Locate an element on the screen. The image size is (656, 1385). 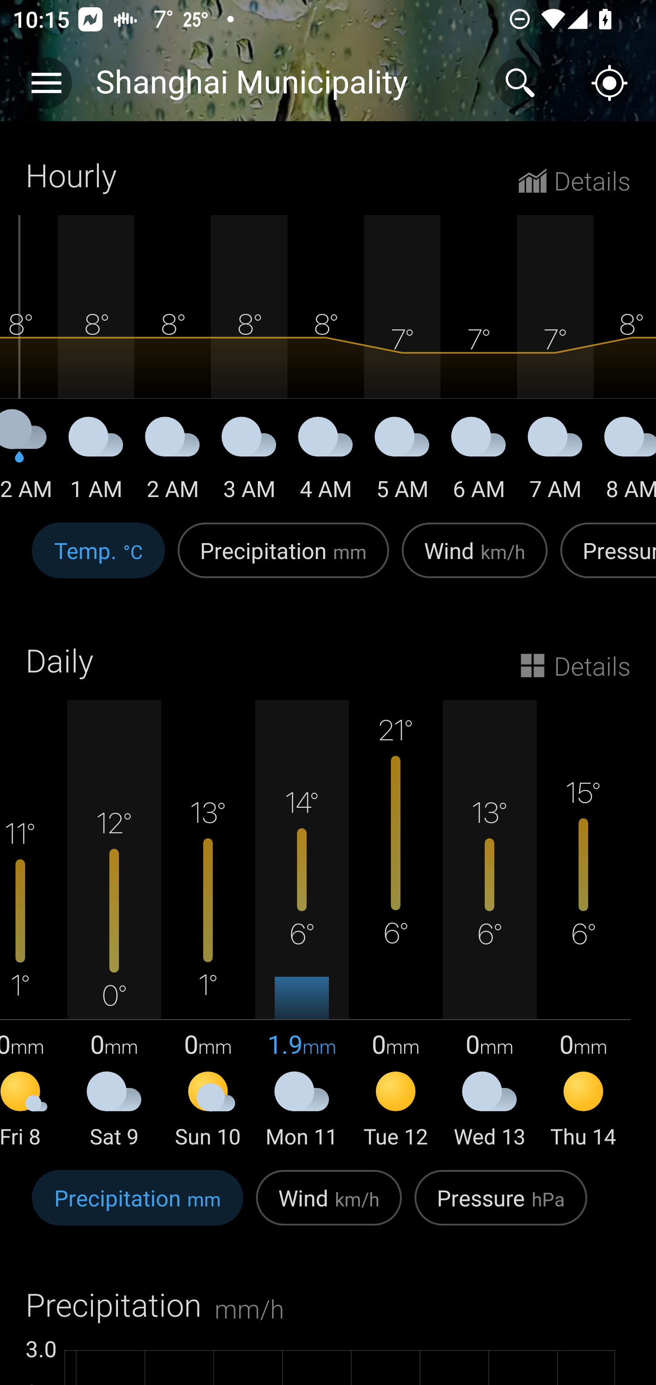
14° 6° 1.9 mm Mon 11 is located at coordinates (302, 926).